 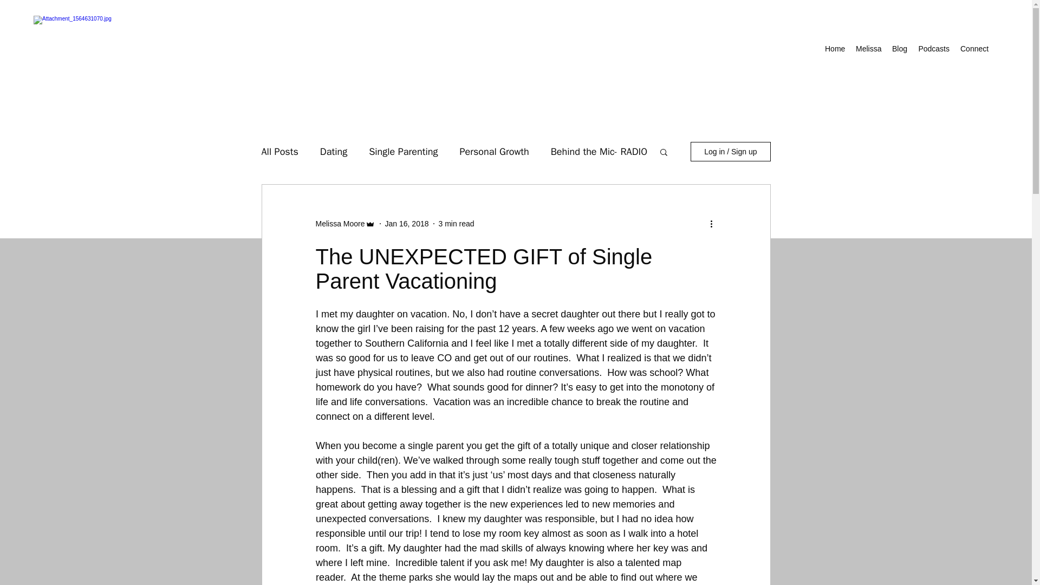 What do you see at coordinates (340, 223) in the screenshot?
I see `Melissa Moore` at bounding box center [340, 223].